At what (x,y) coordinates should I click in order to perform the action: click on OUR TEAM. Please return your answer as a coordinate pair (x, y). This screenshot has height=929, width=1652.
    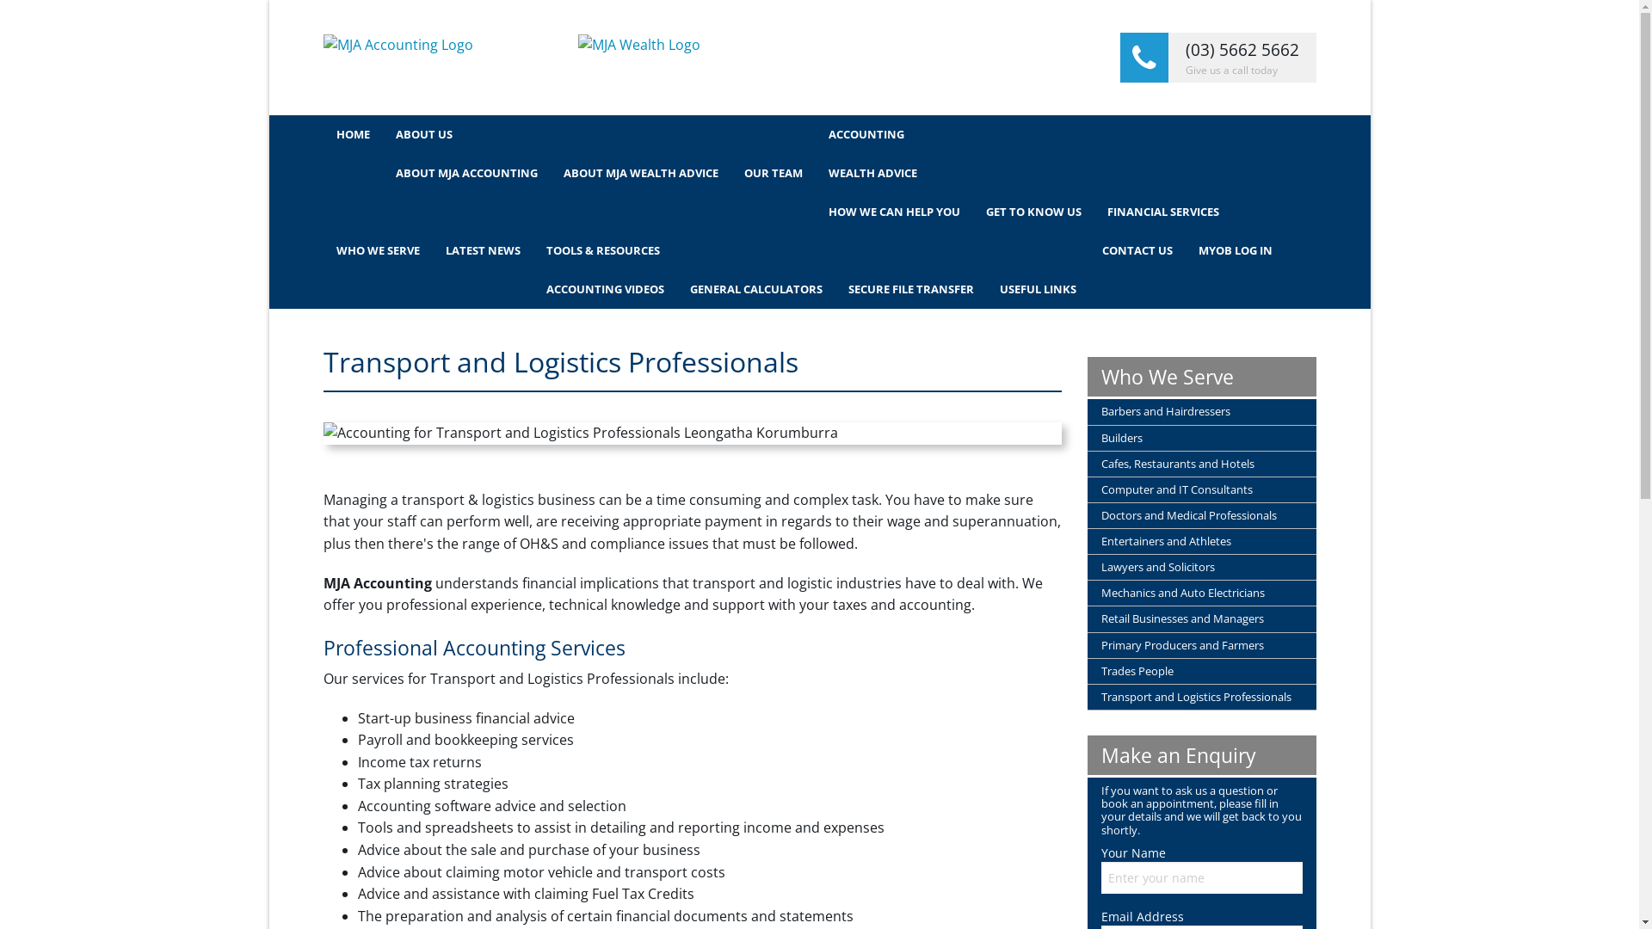
    Looking at the image, I should click on (774, 174).